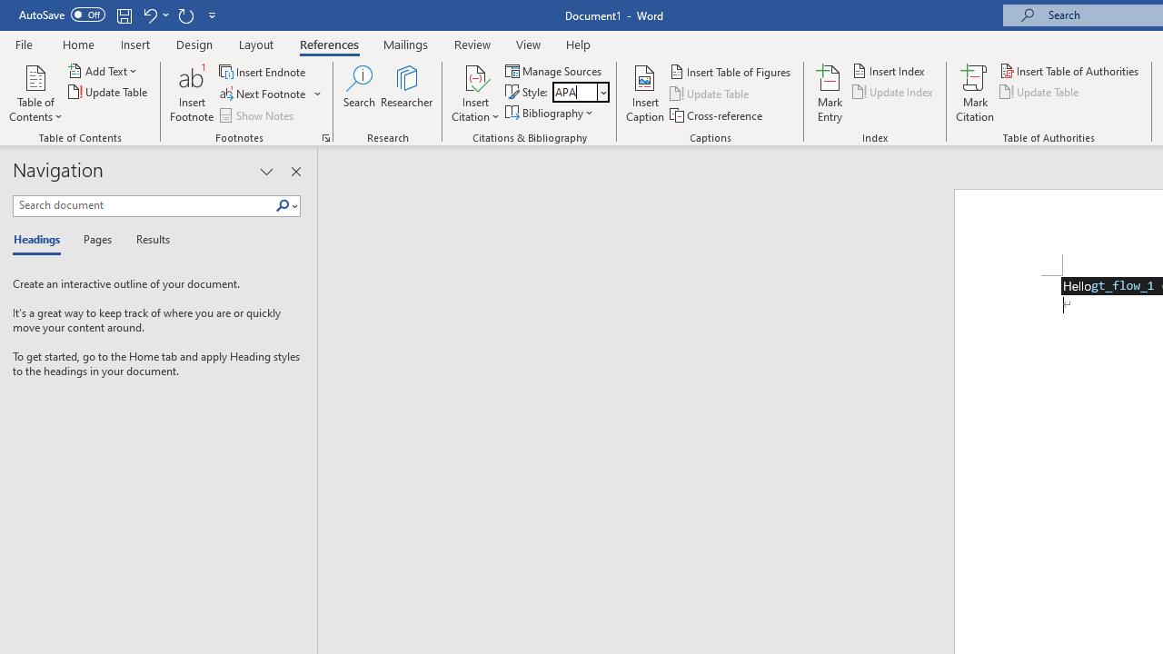  I want to click on References, so click(329, 44).